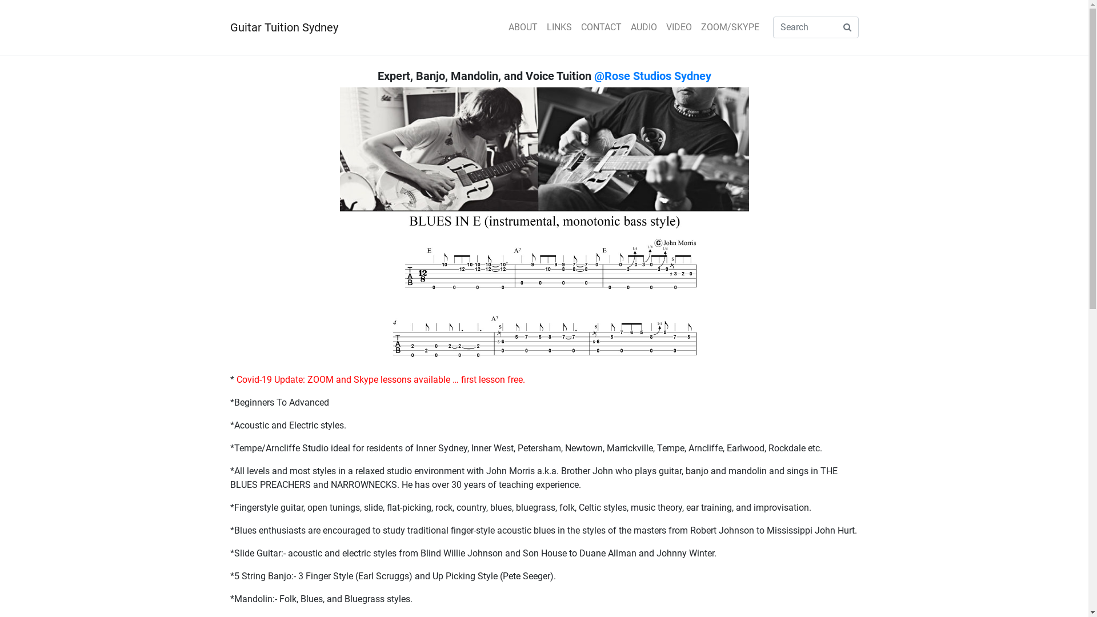 The height and width of the screenshot is (617, 1097). I want to click on LINKS, so click(559, 27).